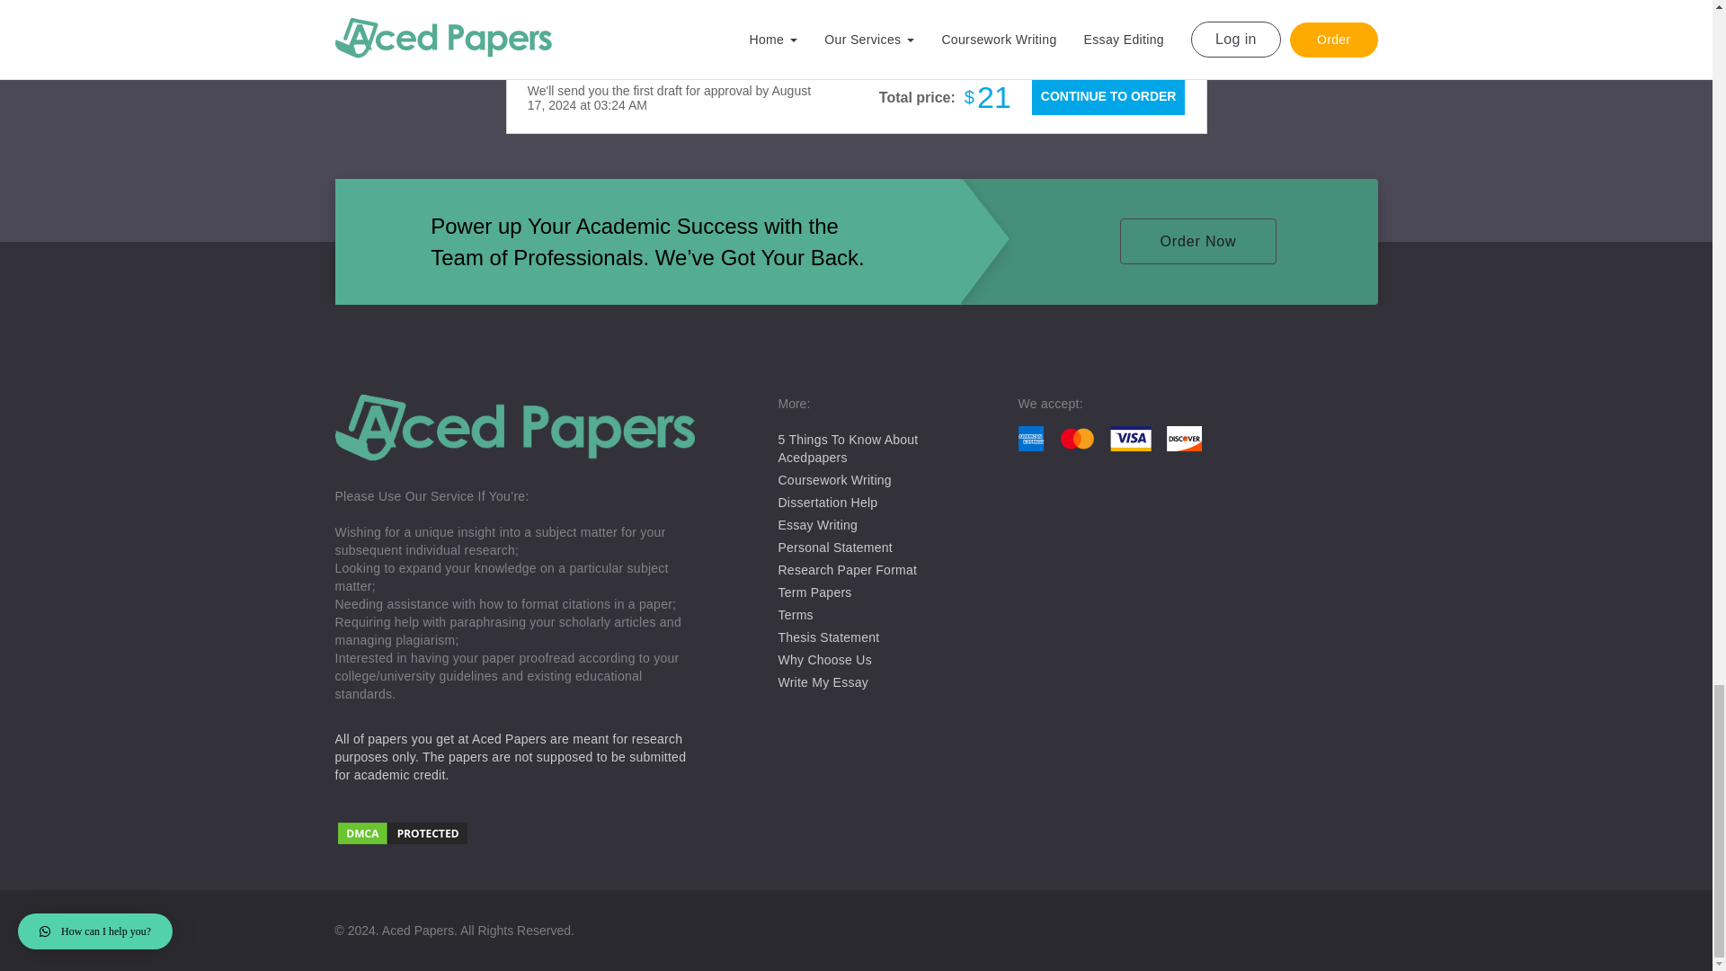 The width and height of the screenshot is (1726, 971). What do you see at coordinates (804, 5) in the screenshot?
I see `3 days` at bounding box center [804, 5].